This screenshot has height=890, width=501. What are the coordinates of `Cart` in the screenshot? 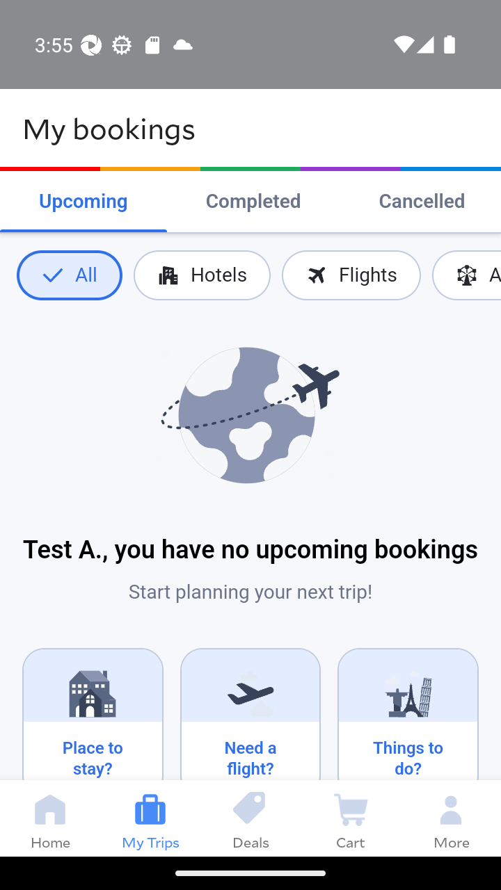 It's located at (351, 818).